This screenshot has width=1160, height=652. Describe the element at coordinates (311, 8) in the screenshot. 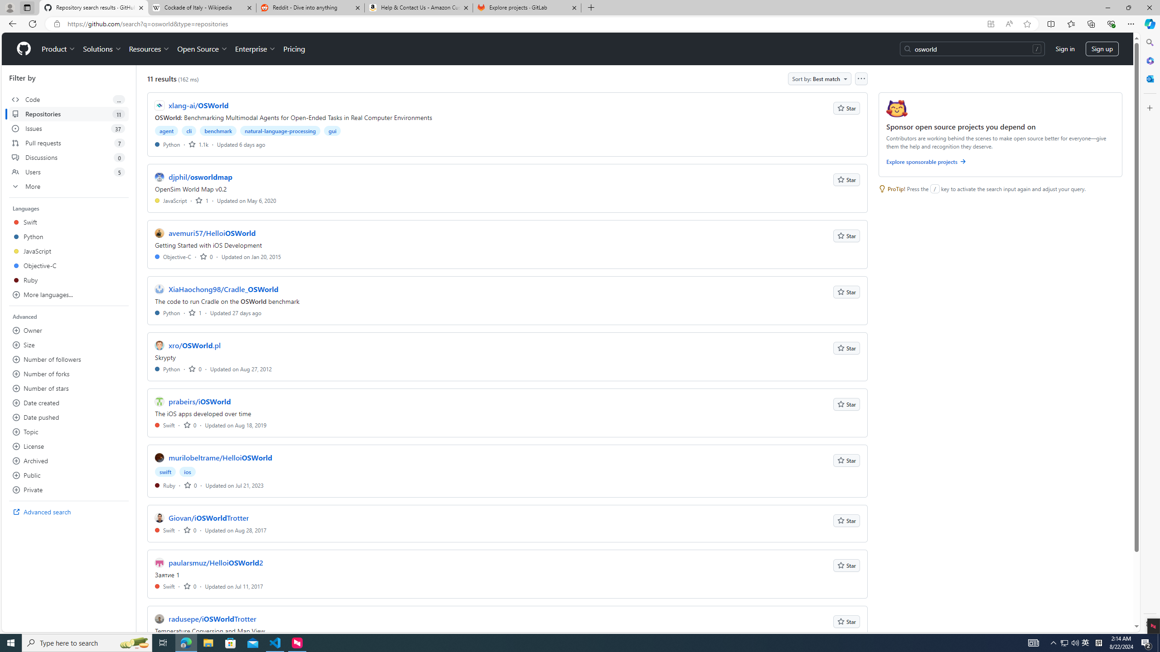

I see `Reddit - Dive into anything` at that location.